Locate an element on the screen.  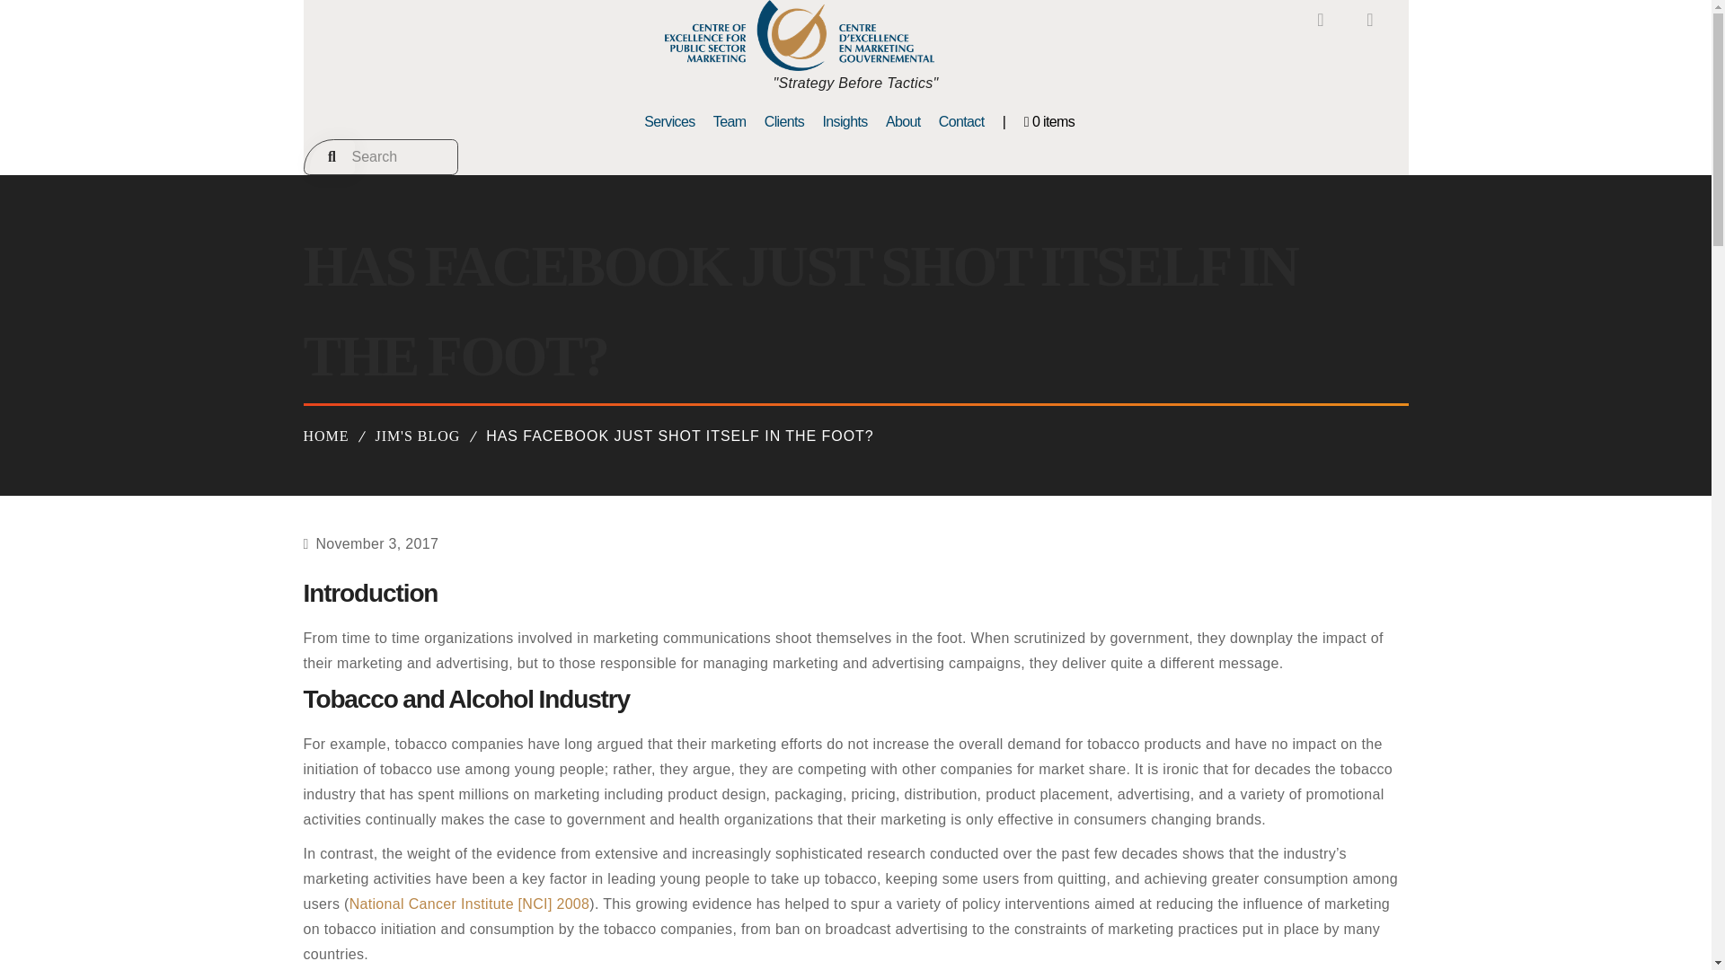
0 items is located at coordinates (1049, 122).